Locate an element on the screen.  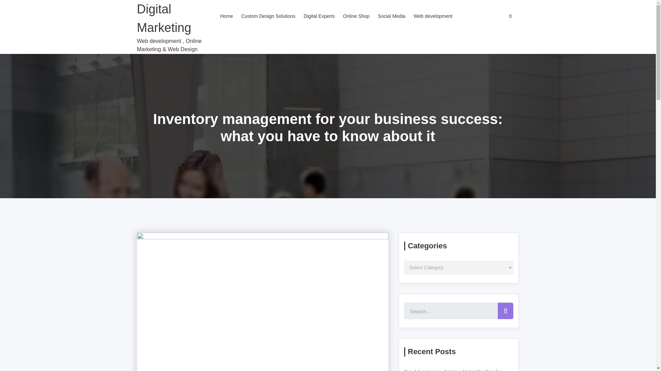
Social Media is located at coordinates (391, 16).